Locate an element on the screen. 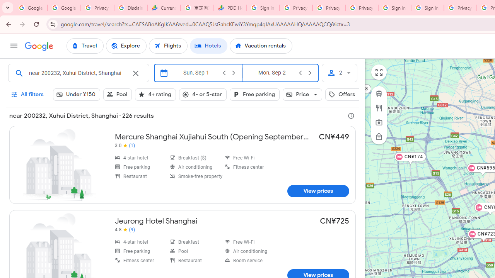 Image resolution: width=495 pixels, height=278 pixels. Currencies - Google Finance is located at coordinates (164, 8).